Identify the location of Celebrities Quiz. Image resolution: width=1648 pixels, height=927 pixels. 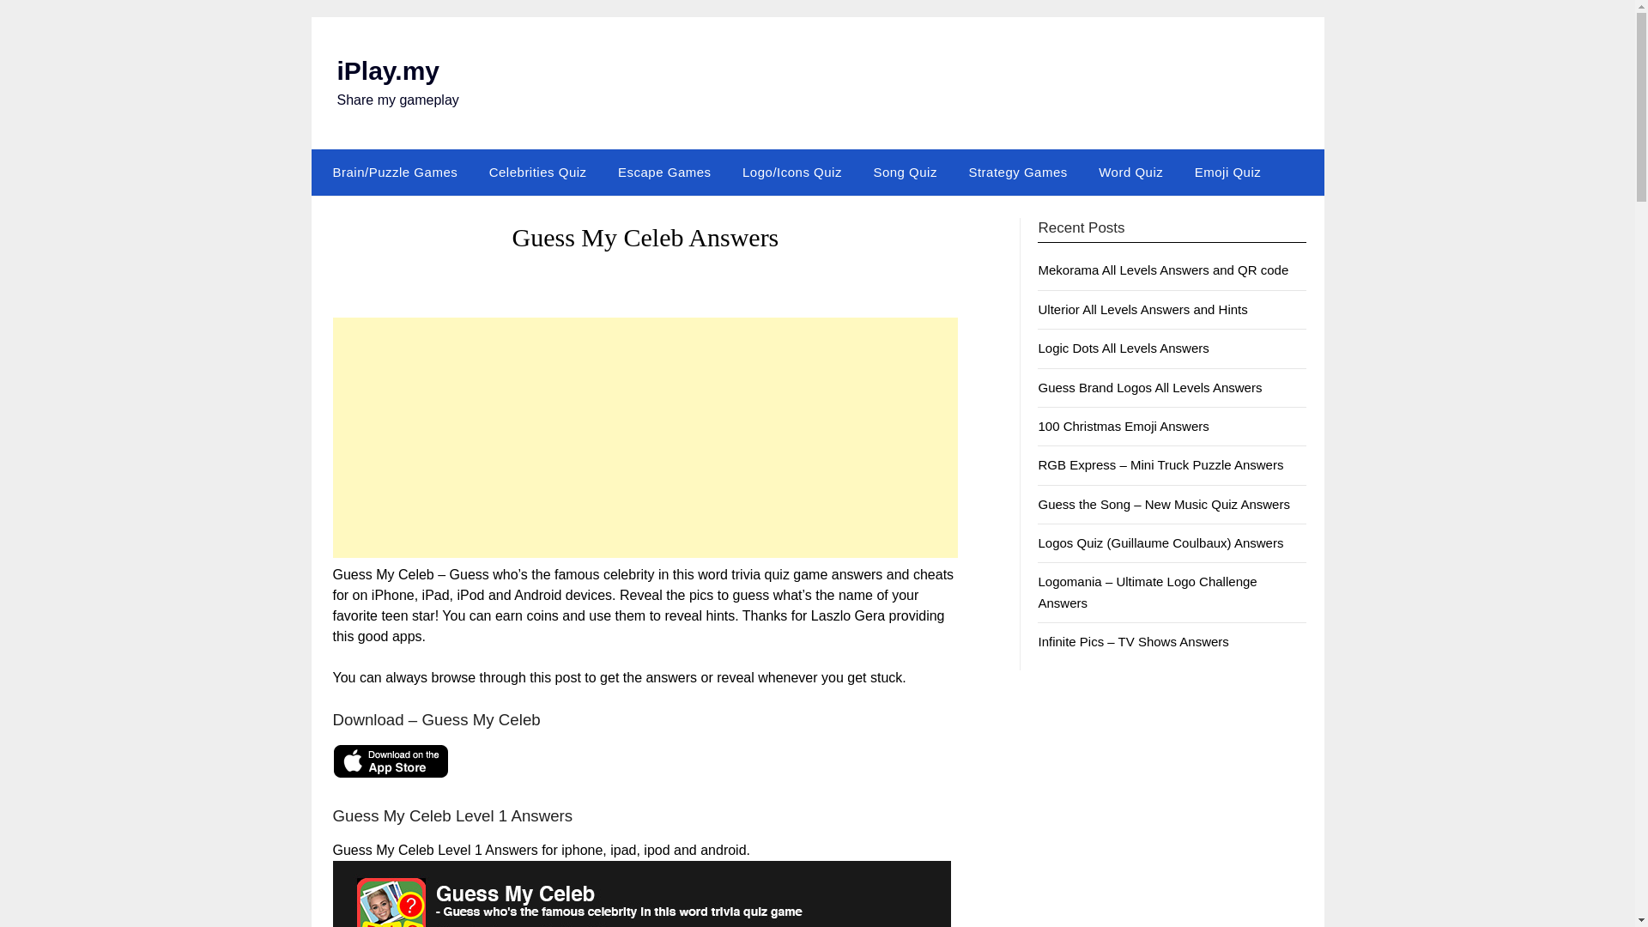
(538, 172).